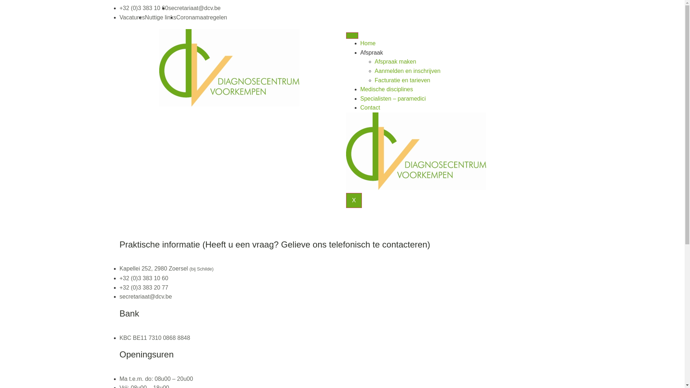  Describe the element at coordinates (395, 62) in the screenshot. I see `Afspraak maken` at that location.